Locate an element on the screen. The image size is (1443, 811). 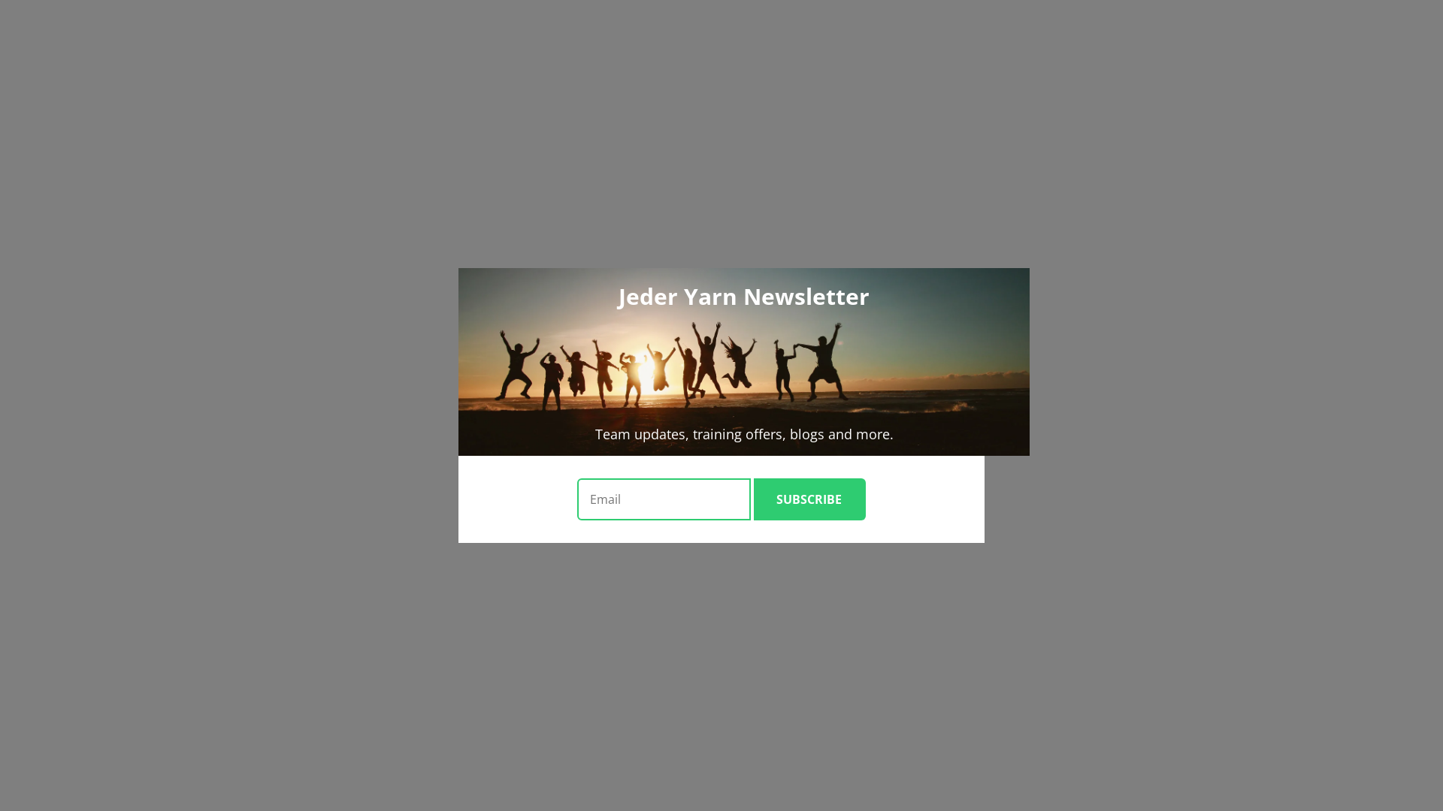
The Unconference & Big Convos is located at coordinates (147, 266).